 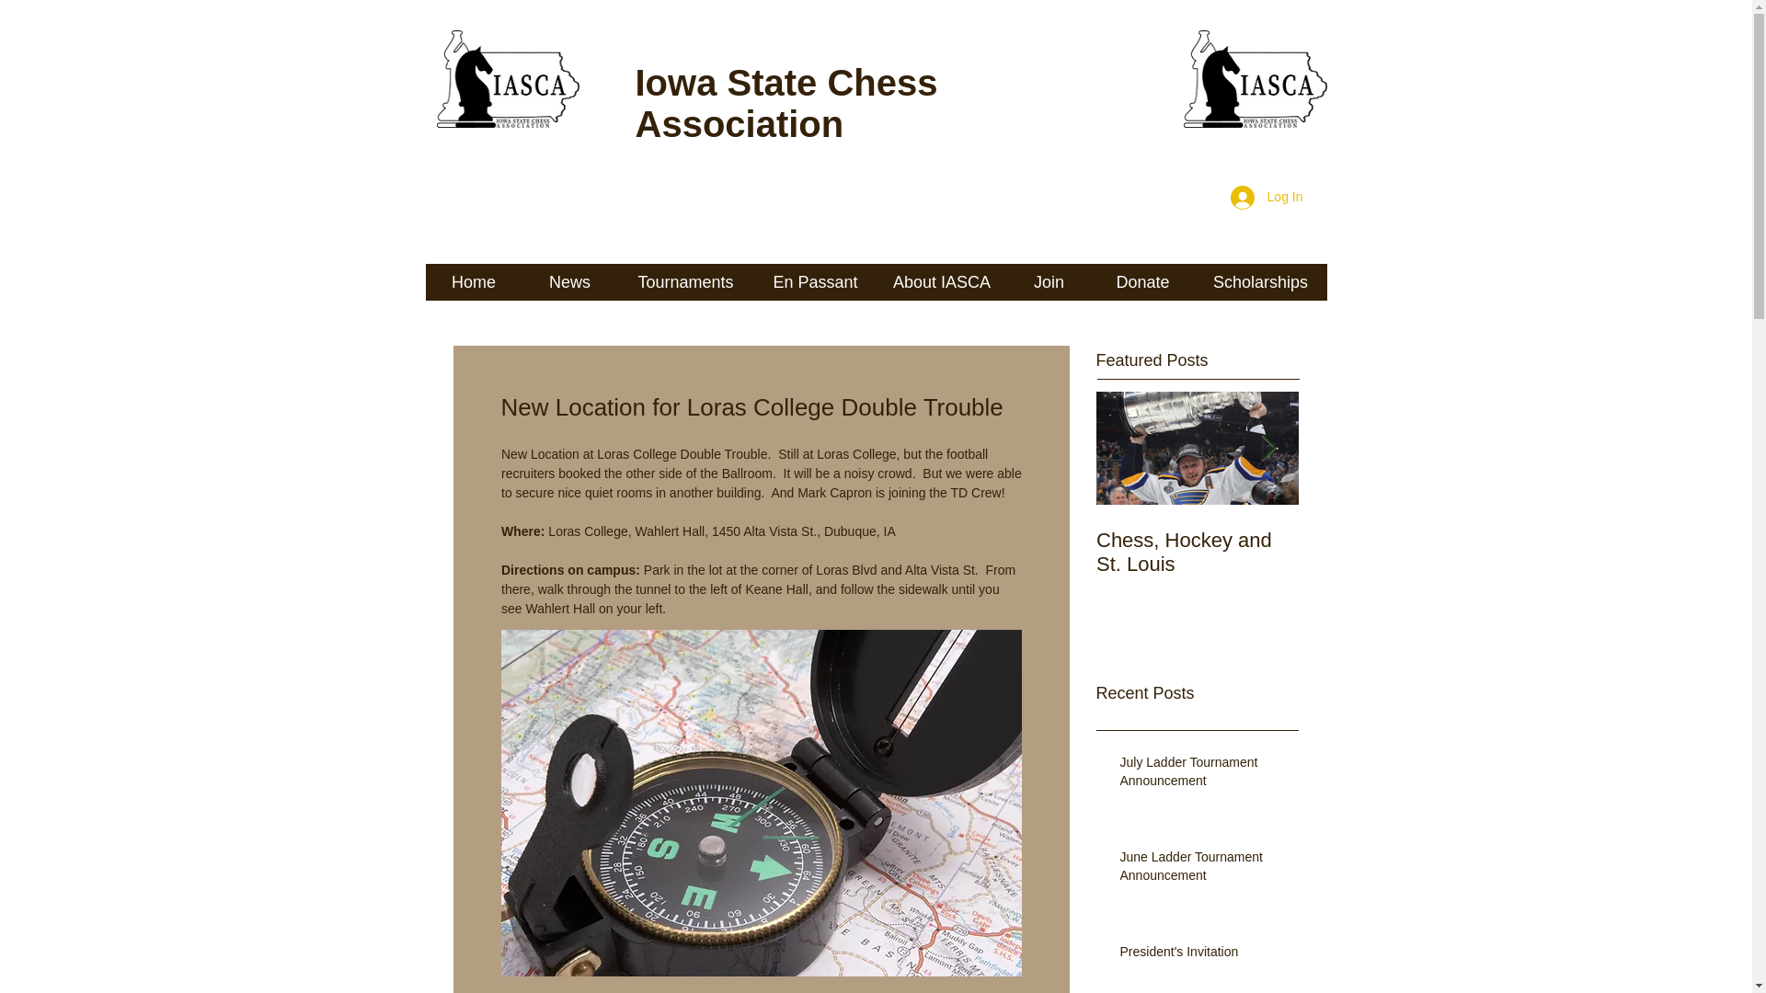 I want to click on Chess, Hockey and St. Louis, so click(x=1198, y=552).